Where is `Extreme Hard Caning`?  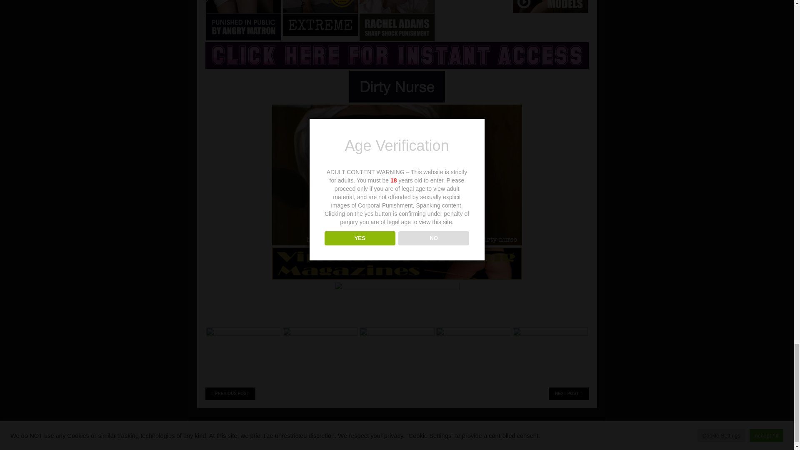
Extreme Hard Caning is located at coordinates (320, 18).